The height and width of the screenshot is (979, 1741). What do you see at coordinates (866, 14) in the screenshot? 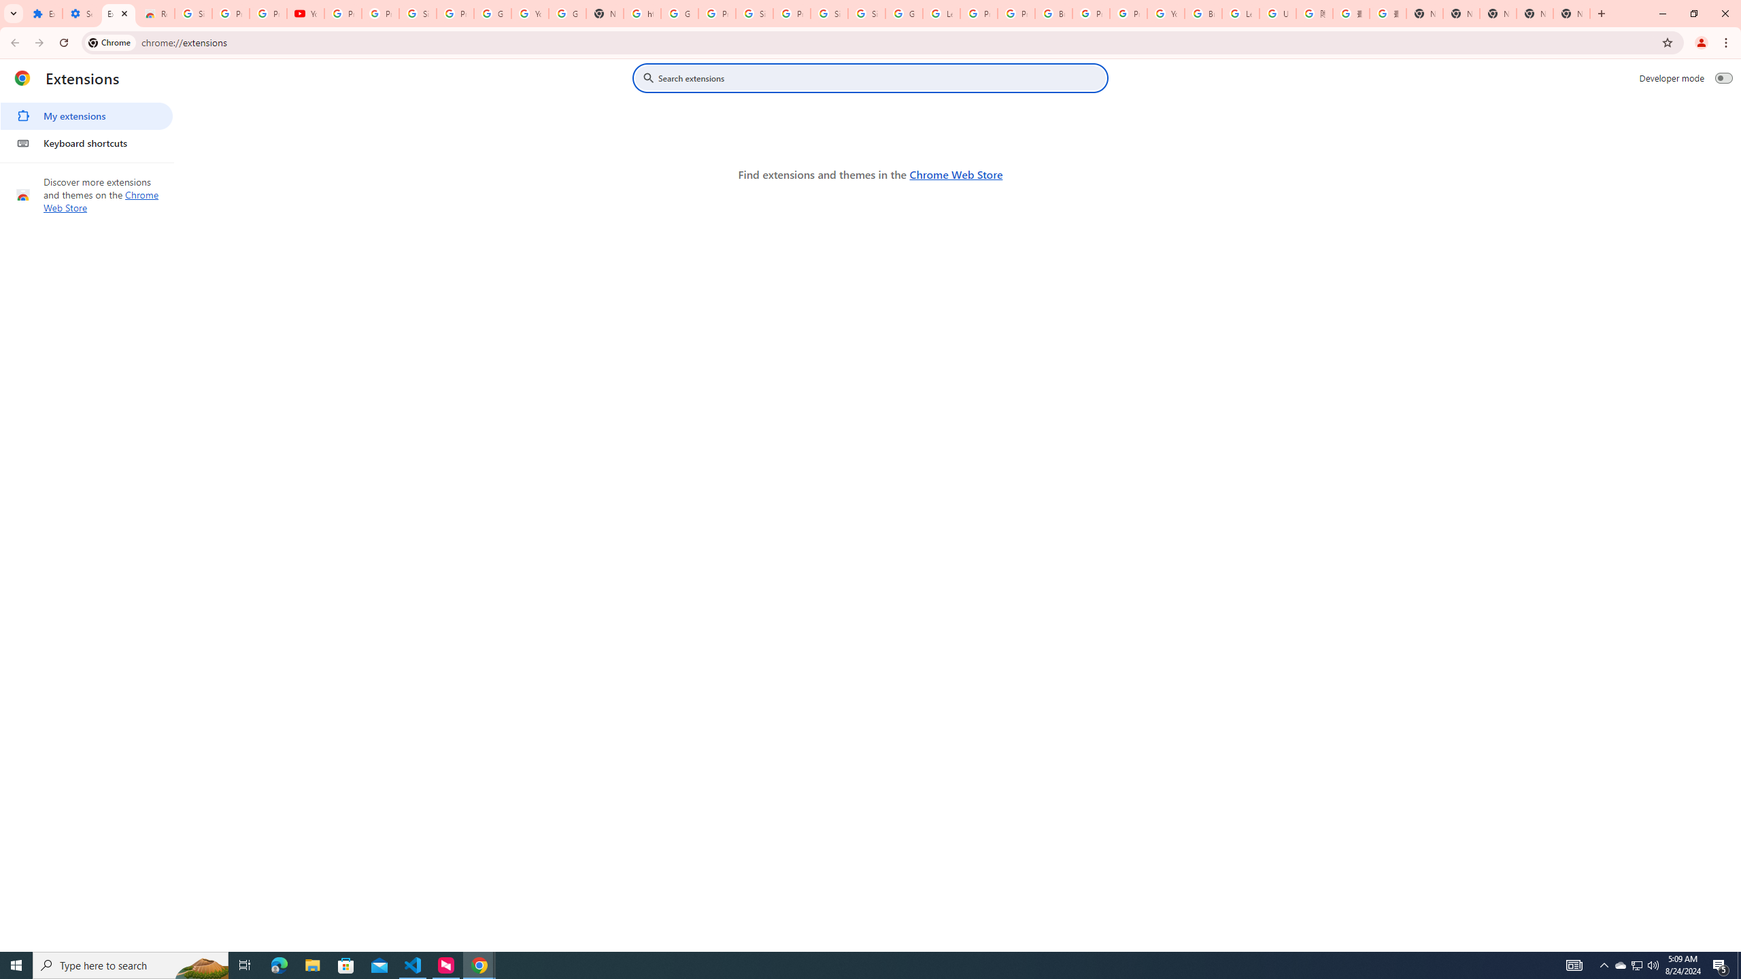
I see `Sign in - Google Accounts` at bounding box center [866, 14].